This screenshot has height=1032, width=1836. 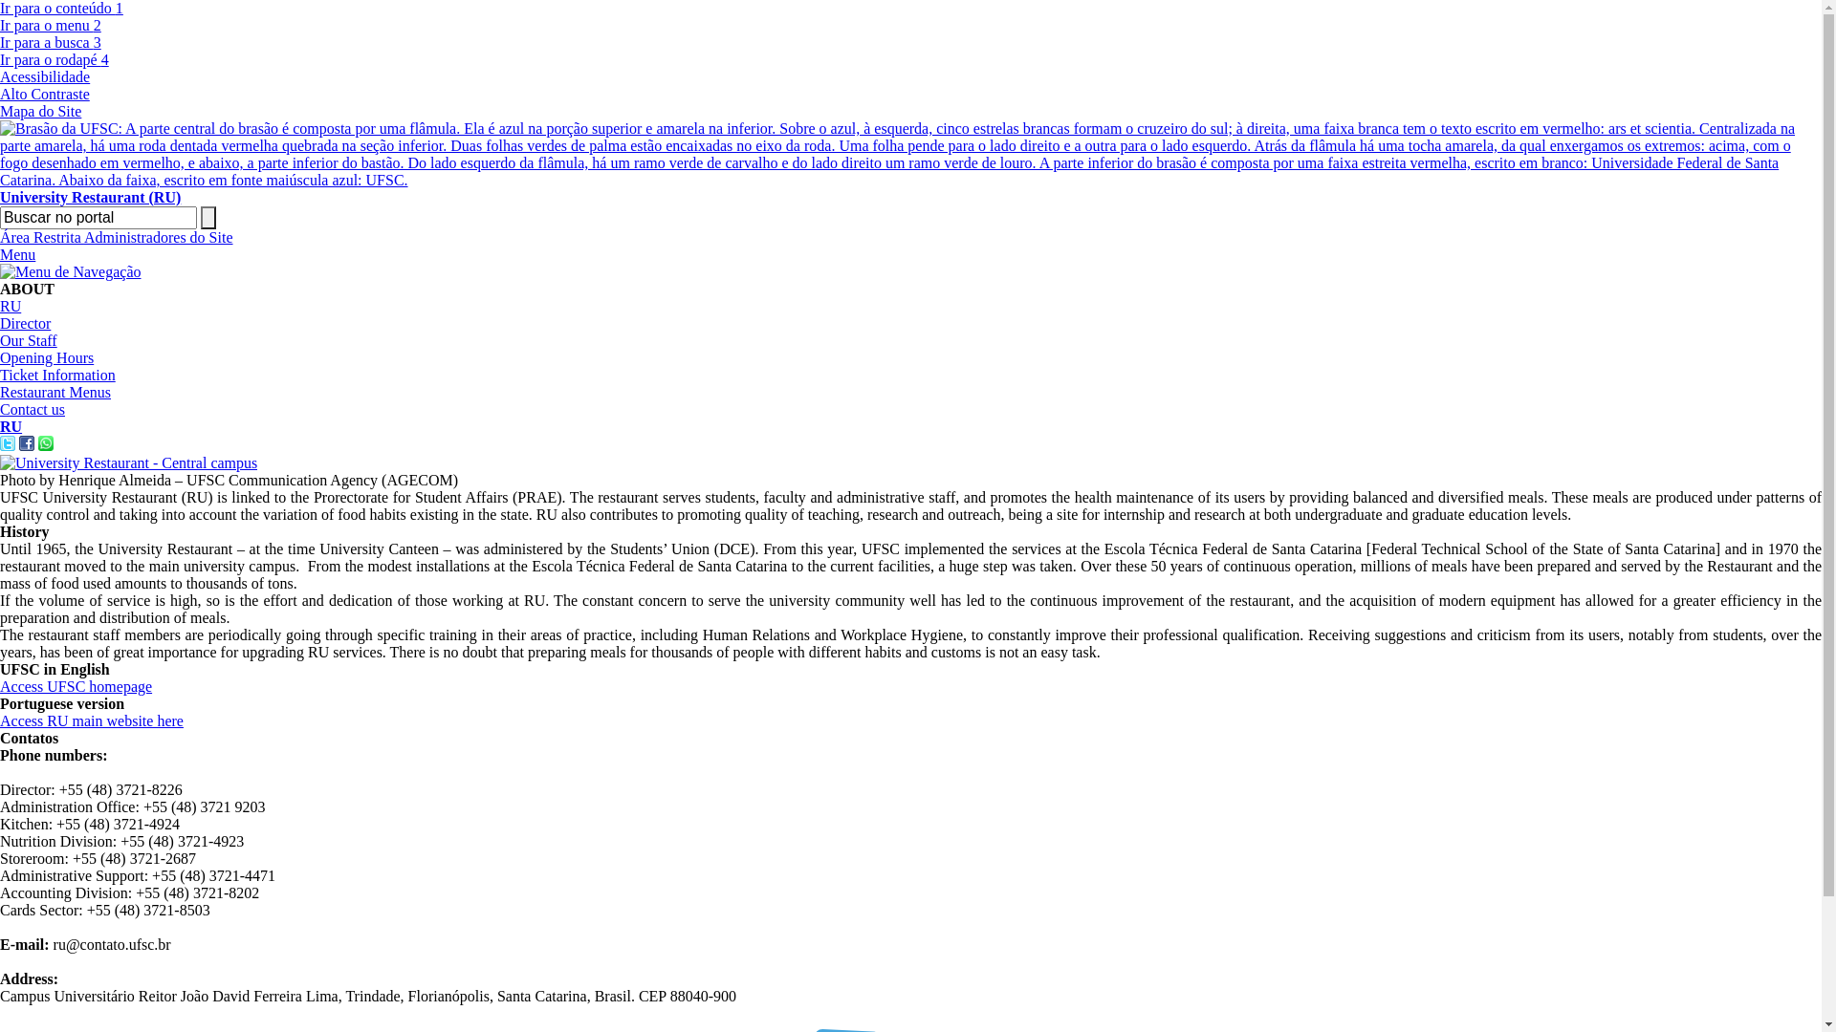 I want to click on Restaurant Menus, so click(x=55, y=392).